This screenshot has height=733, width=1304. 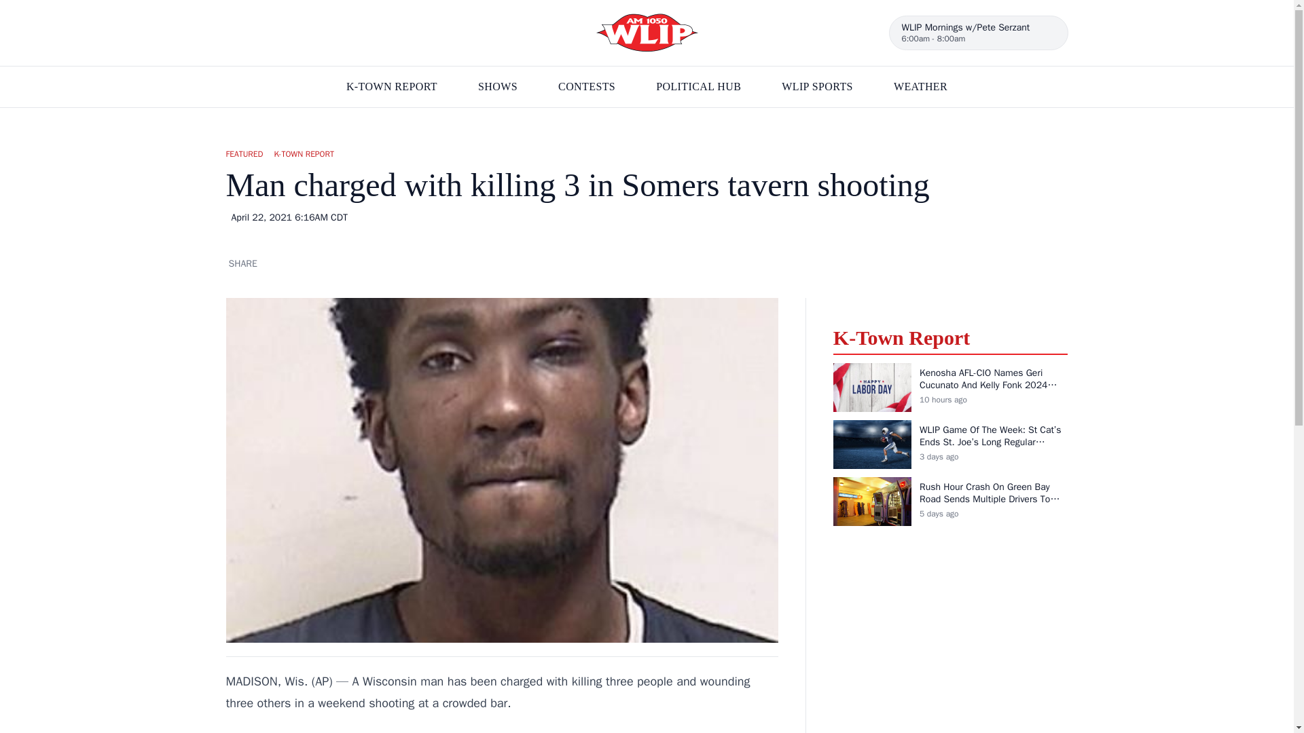 What do you see at coordinates (698, 87) in the screenshot?
I see `POLITICAL HUB` at bounding box center [698, 87].